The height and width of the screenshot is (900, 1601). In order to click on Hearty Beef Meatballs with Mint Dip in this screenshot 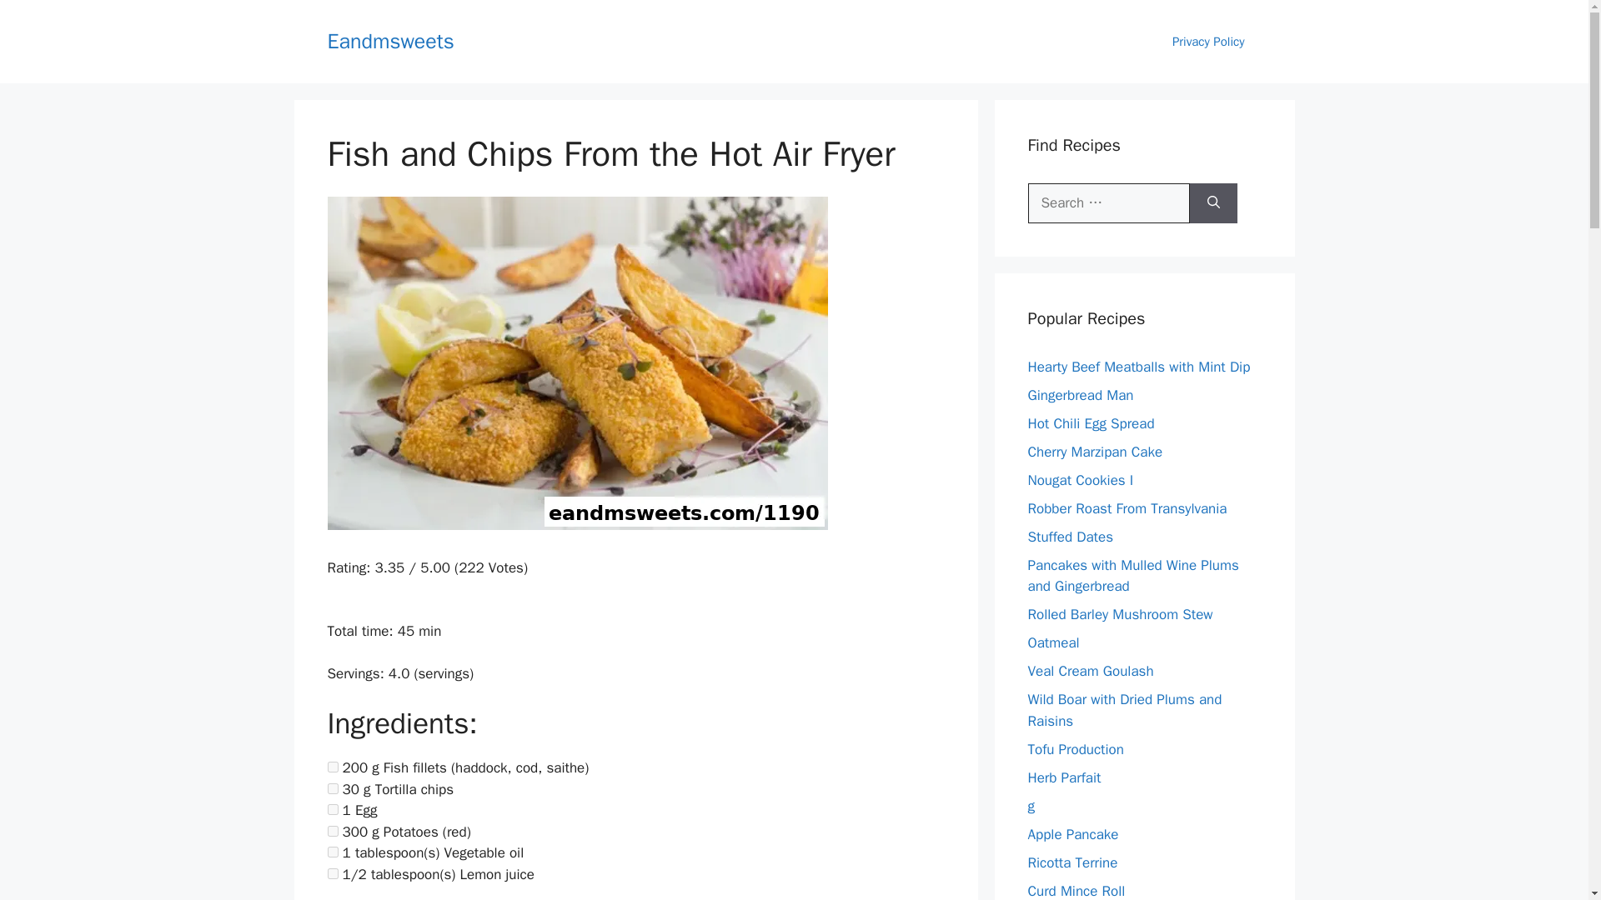, I will do `click(1139, 367)`.